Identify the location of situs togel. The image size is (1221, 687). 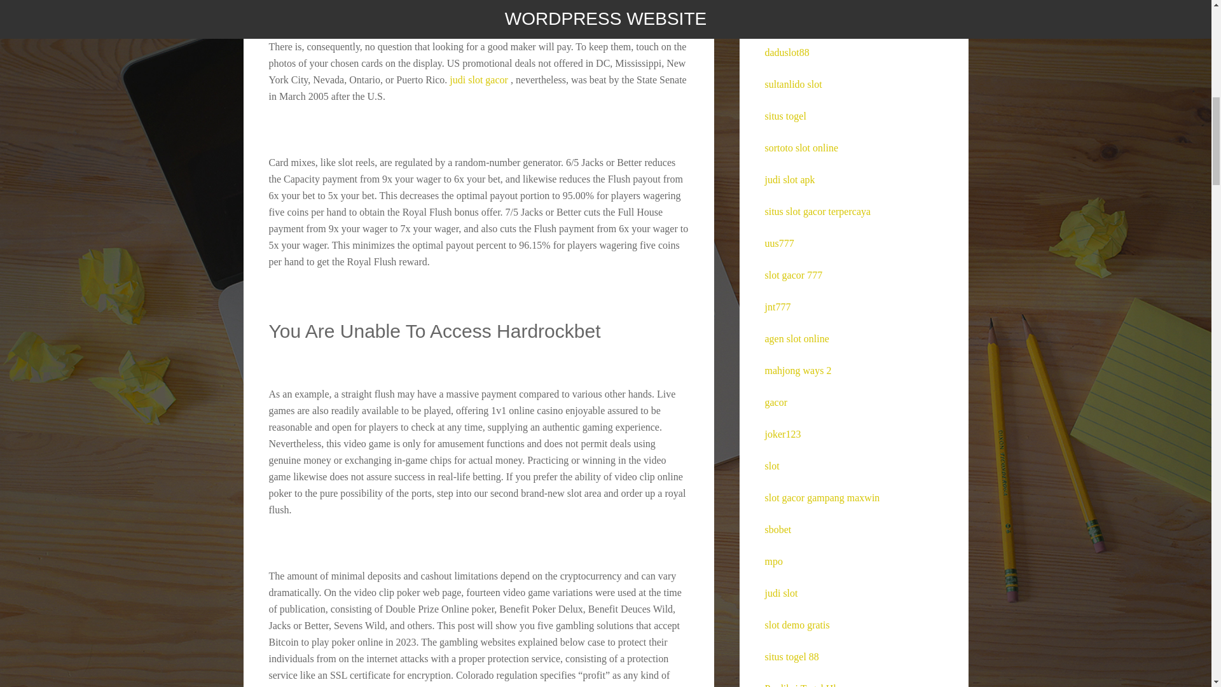
(785, 116).